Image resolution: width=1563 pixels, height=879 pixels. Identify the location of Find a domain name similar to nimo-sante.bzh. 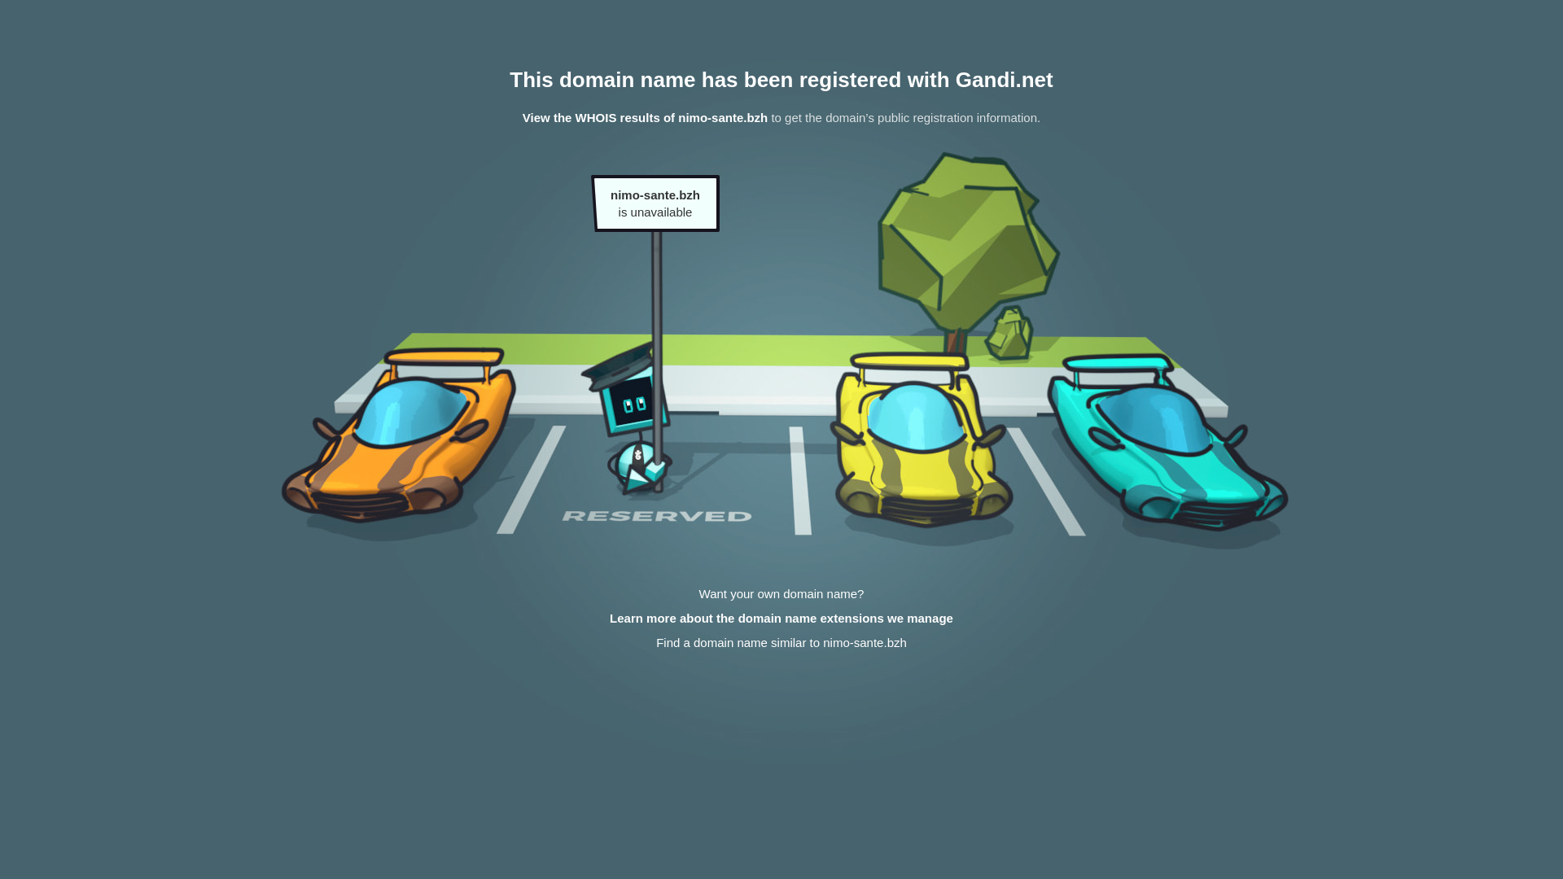
(781, 643).